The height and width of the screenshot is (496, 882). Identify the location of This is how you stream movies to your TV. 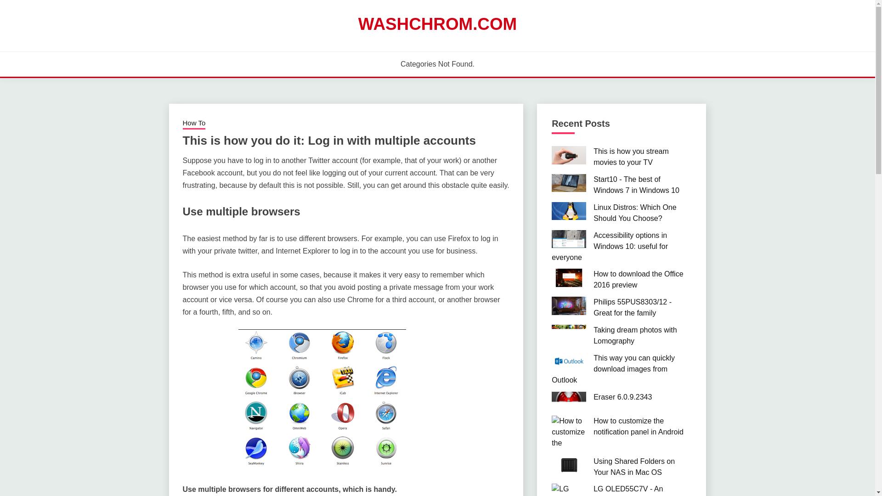
(631, 156).